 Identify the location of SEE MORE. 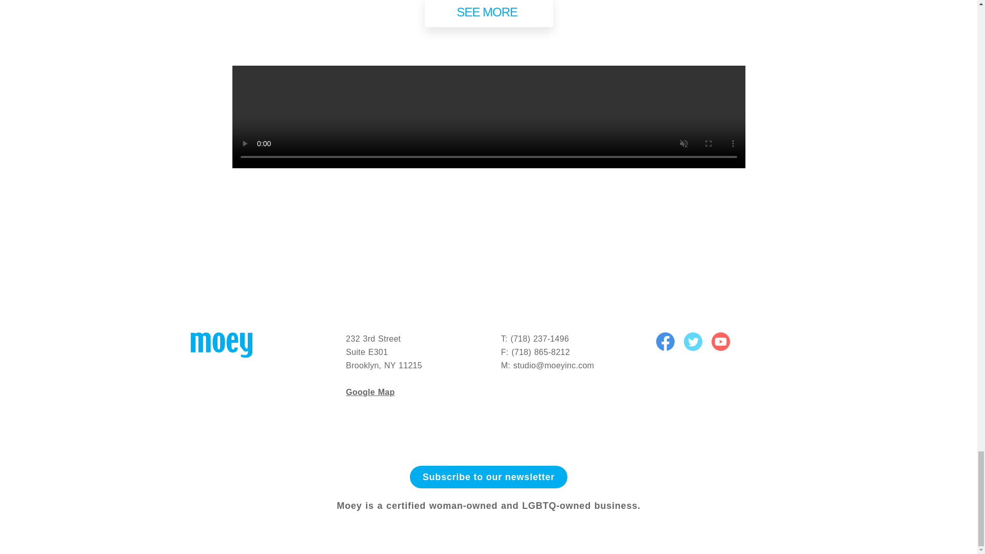
(488, 13).